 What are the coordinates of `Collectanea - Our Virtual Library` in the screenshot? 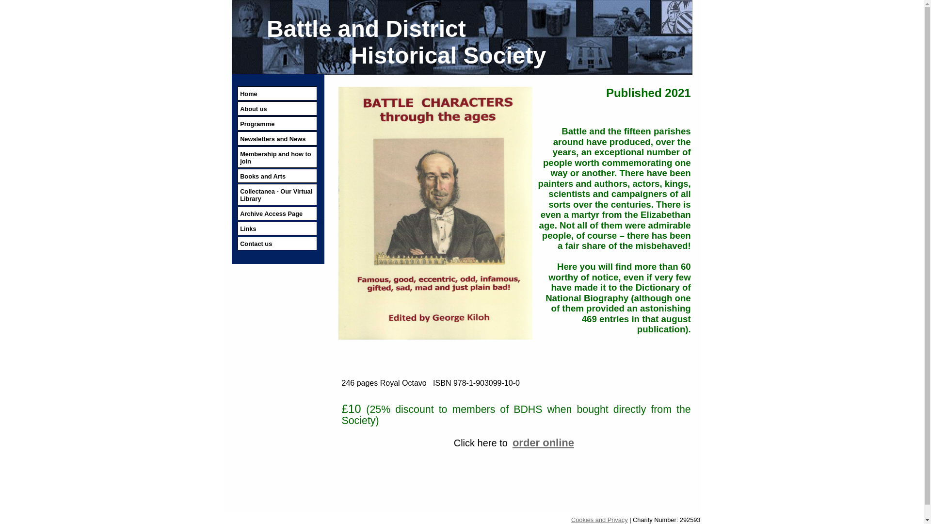 It's located at (276, 195).